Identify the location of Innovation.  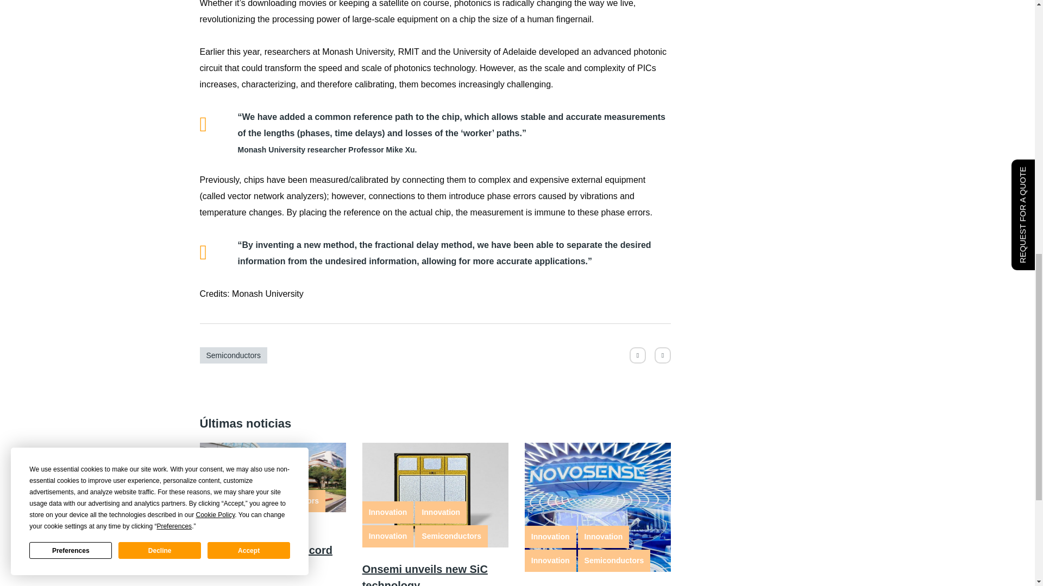
(225, 500).